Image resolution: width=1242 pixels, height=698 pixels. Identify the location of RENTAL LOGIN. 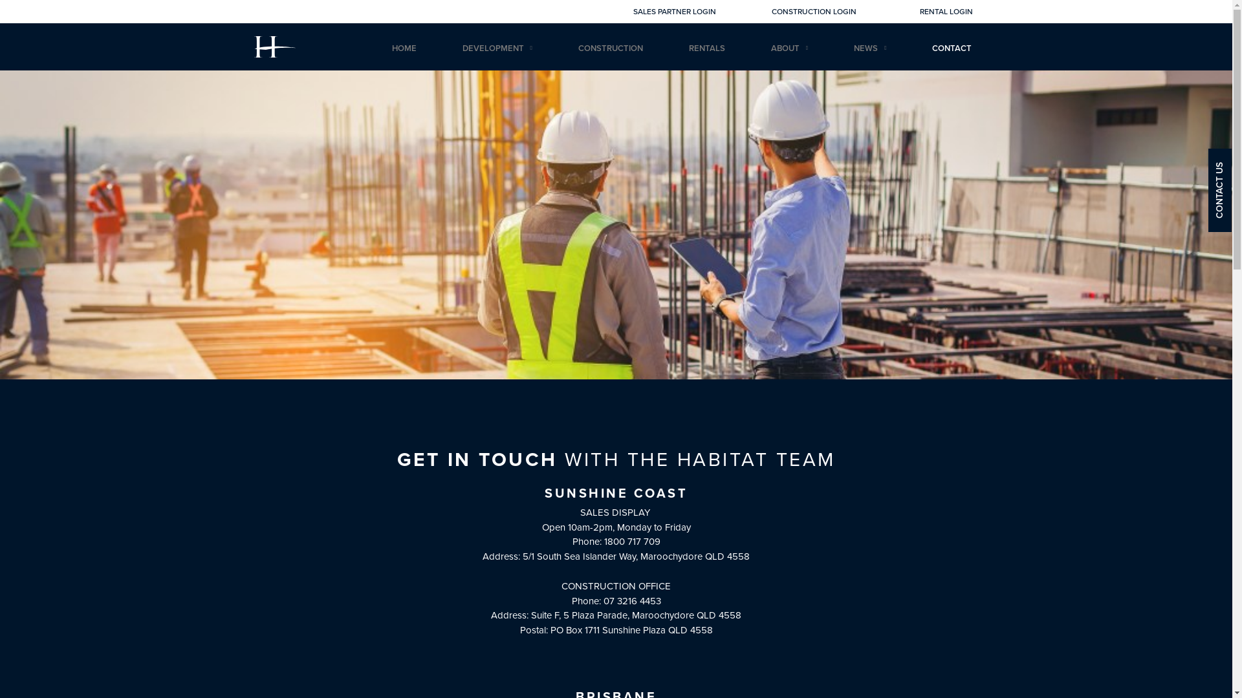
(946, 12).